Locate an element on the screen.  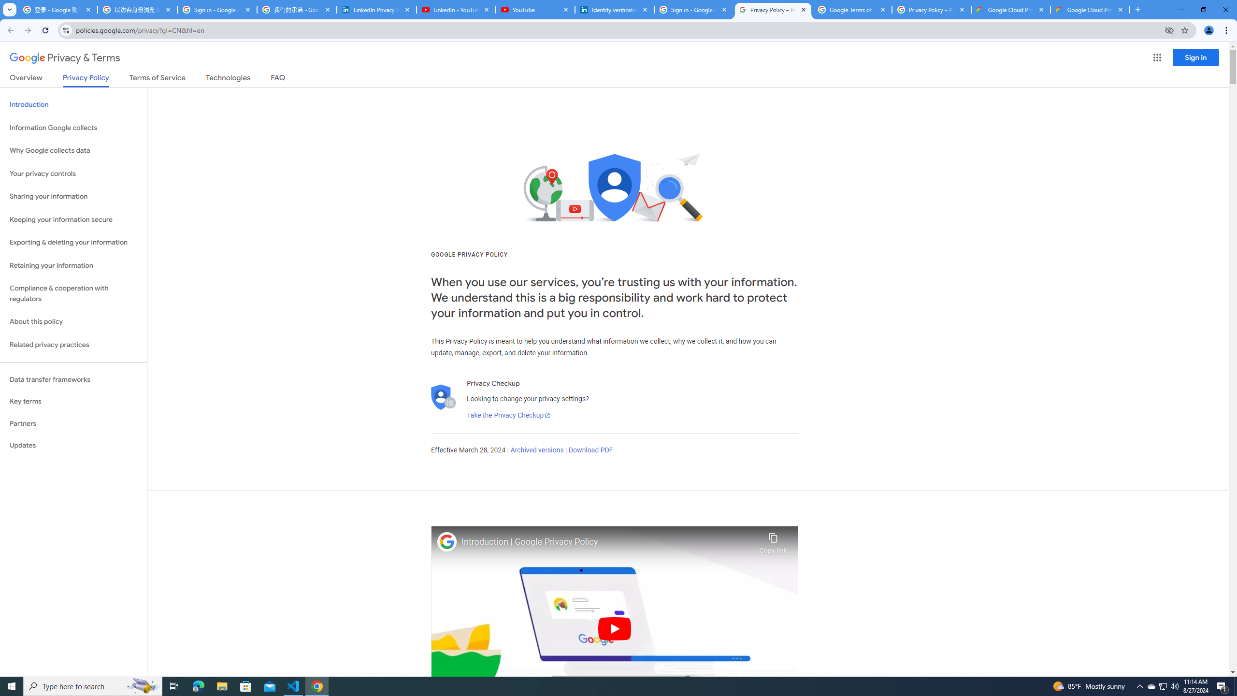
YouTube is located at coordinates (535, 10).